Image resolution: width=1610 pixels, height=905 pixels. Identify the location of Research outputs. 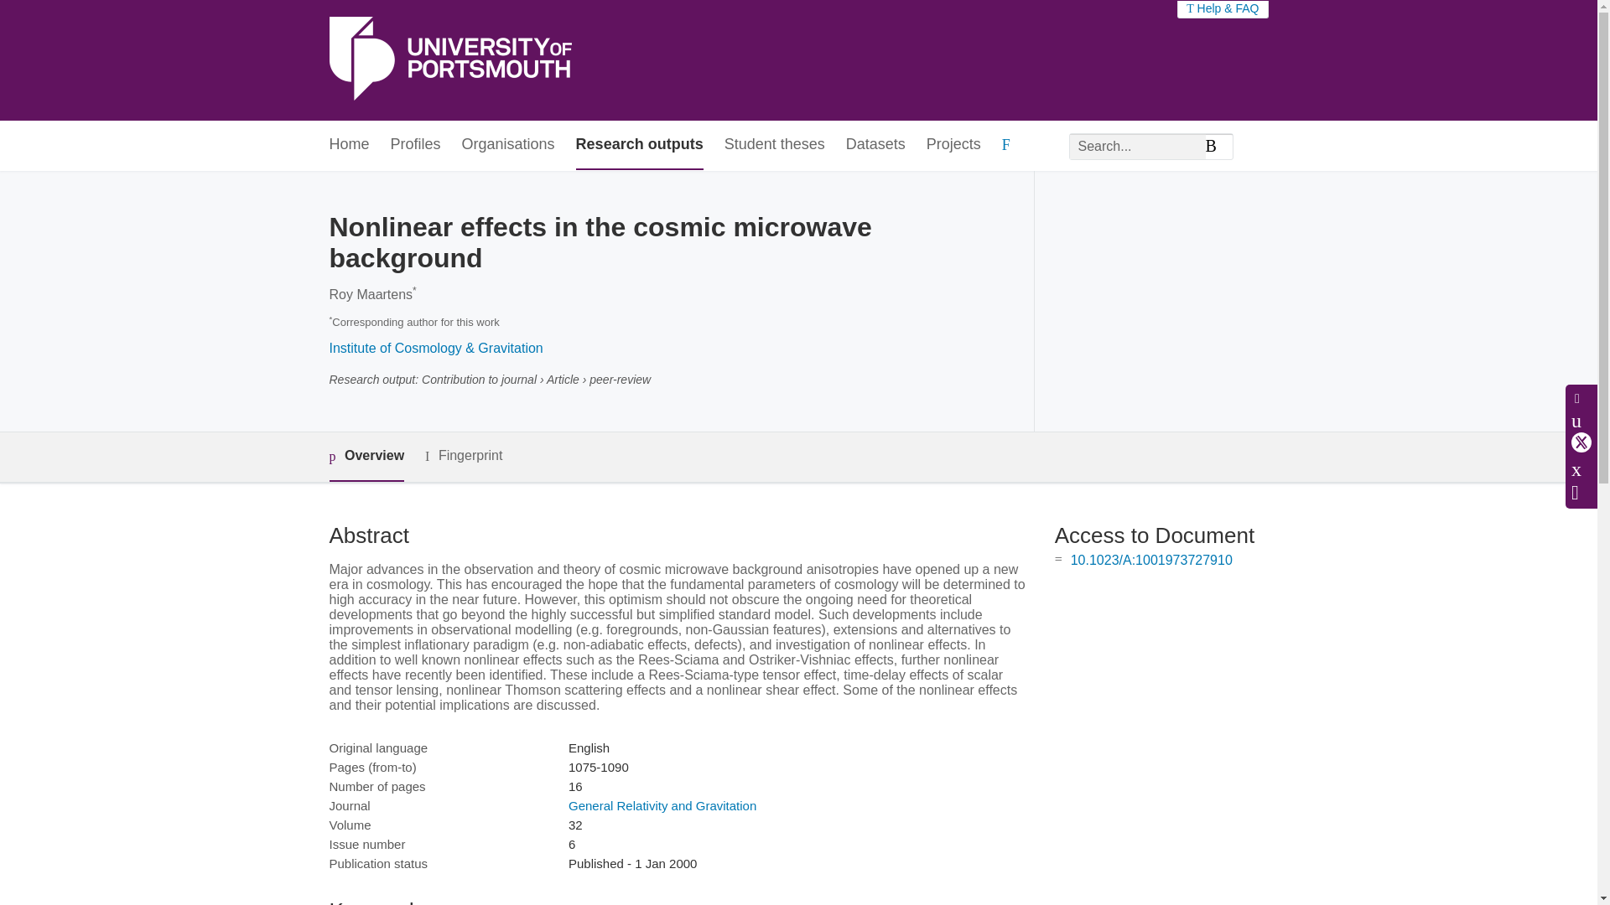
(640, 145).